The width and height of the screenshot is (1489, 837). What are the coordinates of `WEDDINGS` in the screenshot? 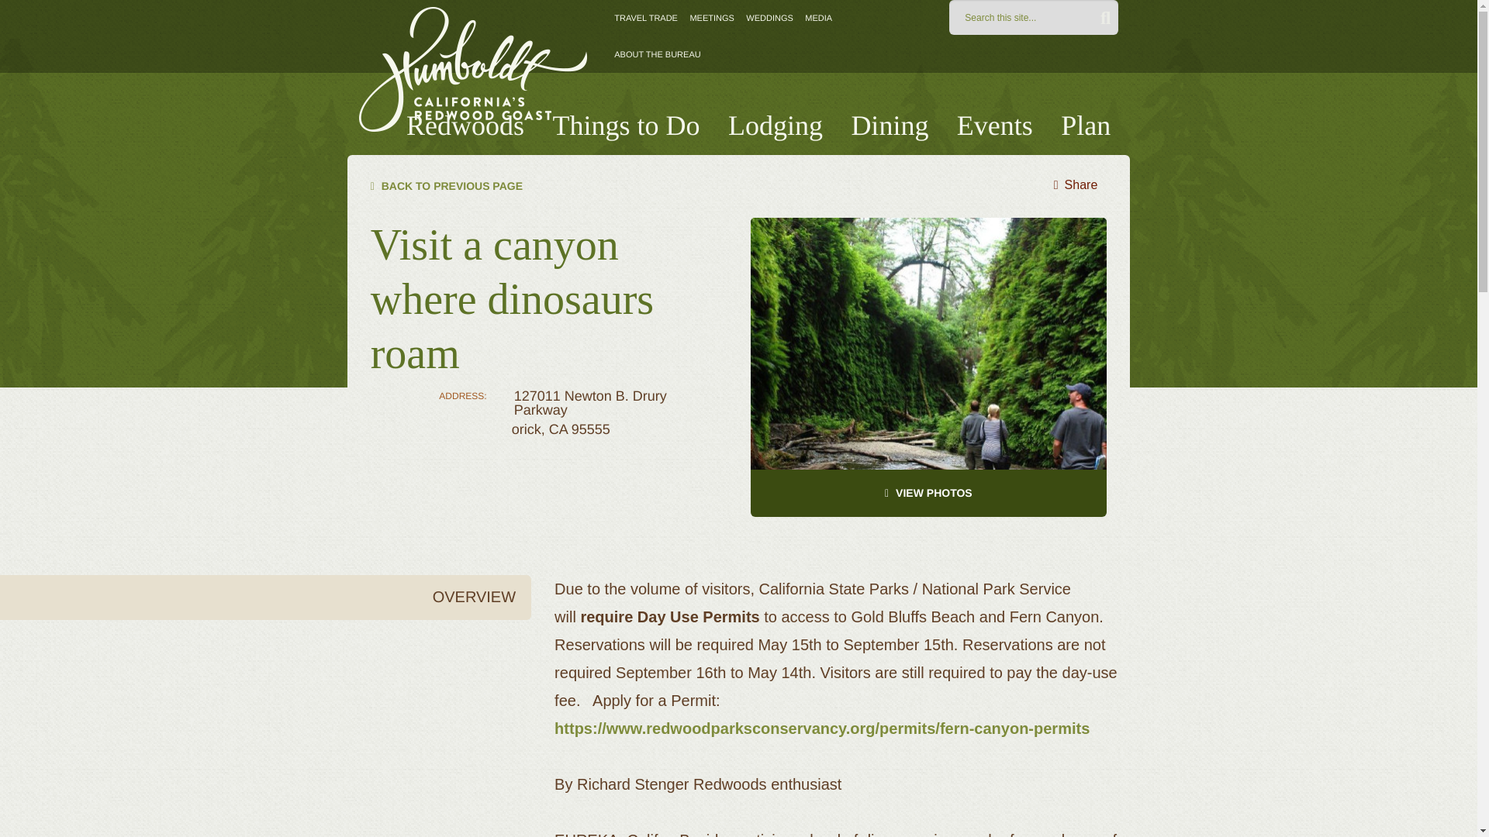 It's located at (769, 19).